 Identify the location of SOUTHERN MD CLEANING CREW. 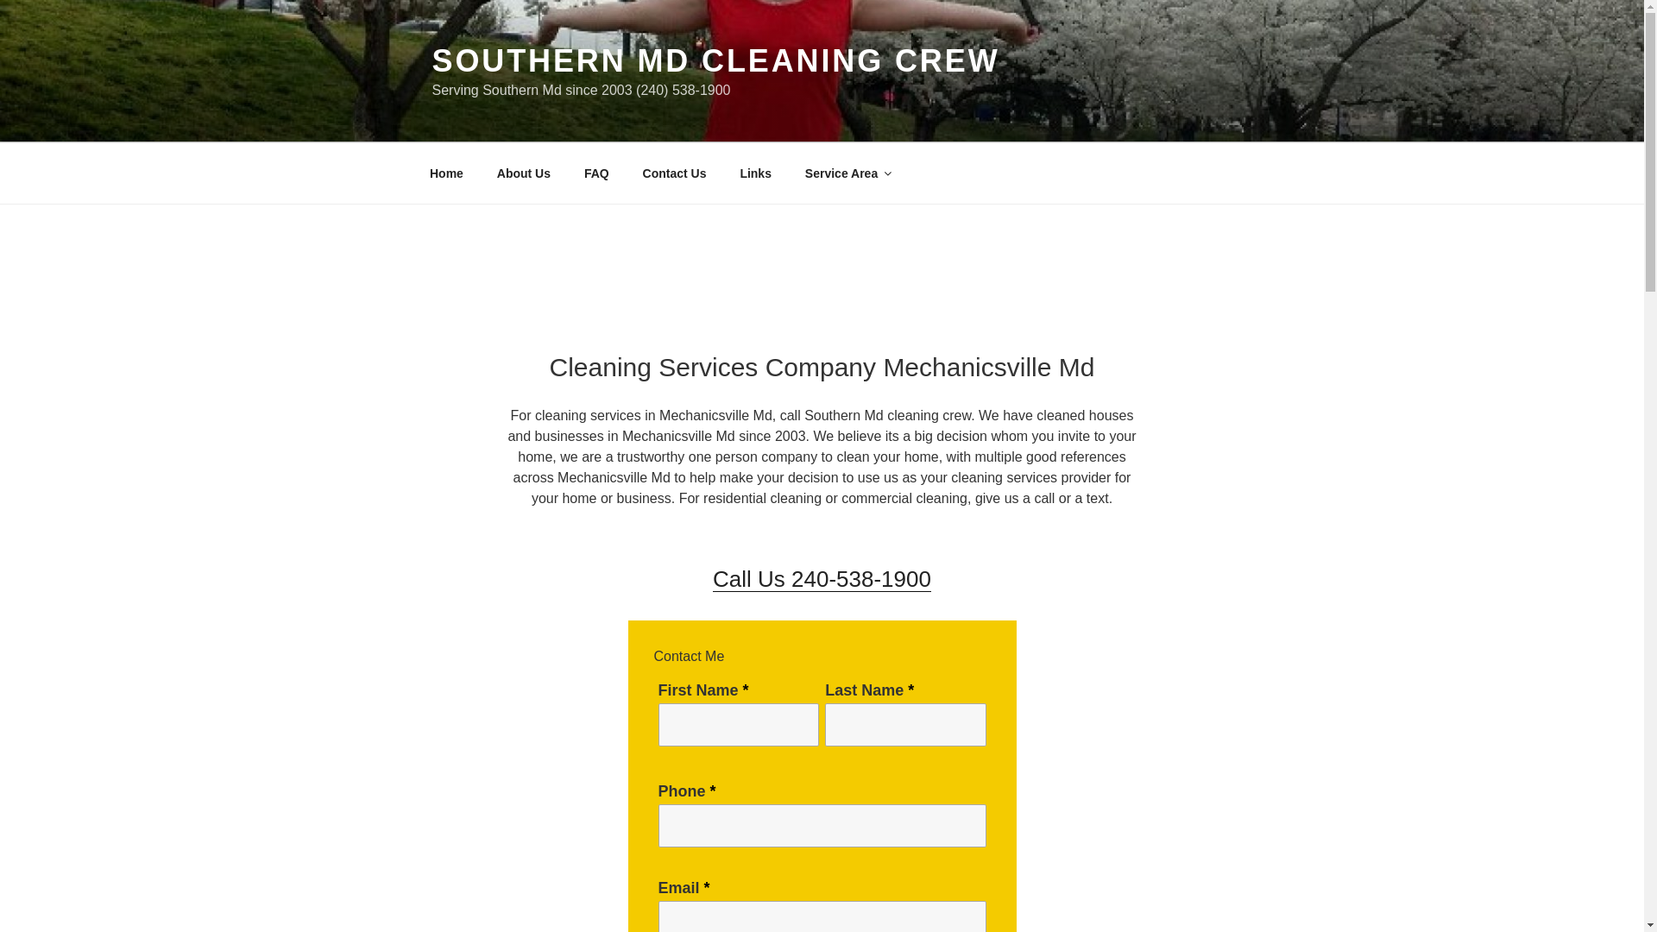
(715, 60).